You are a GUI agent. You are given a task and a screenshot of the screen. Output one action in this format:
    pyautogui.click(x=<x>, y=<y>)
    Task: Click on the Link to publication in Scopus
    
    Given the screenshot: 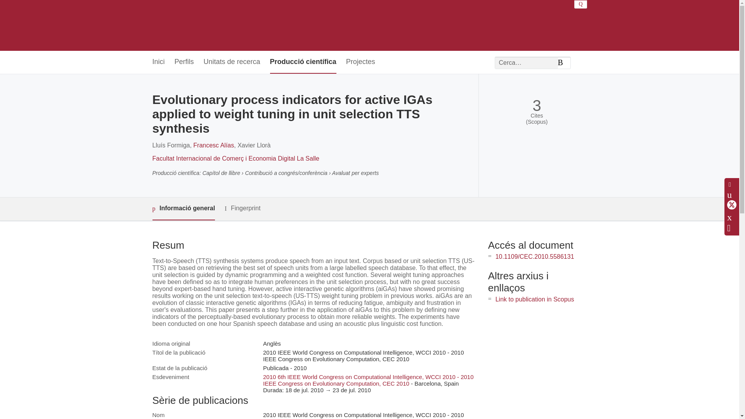 What is the action you would take?
    pyautogui.click(x=535, y=299)
    